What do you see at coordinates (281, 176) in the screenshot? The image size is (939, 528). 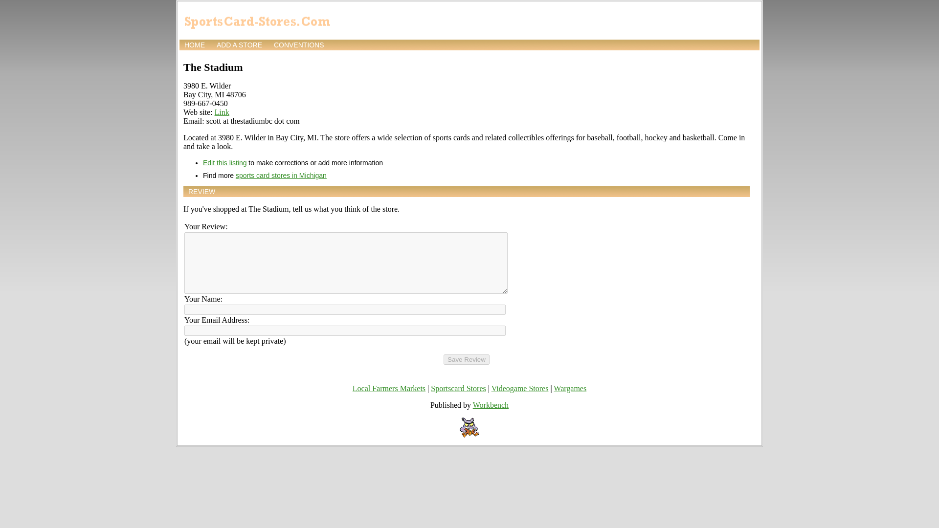 I see `sports card stores in Michigan` at bounding box center [281, 176].